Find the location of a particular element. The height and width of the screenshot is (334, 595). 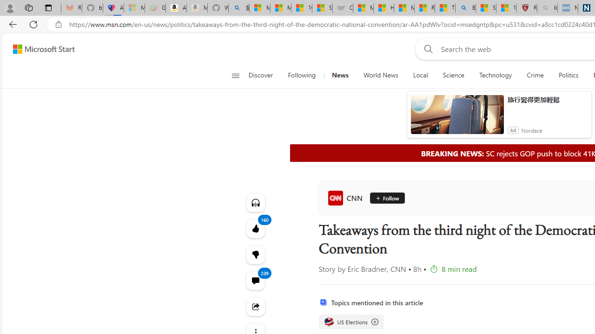

News is located at coordinates (340, 75).